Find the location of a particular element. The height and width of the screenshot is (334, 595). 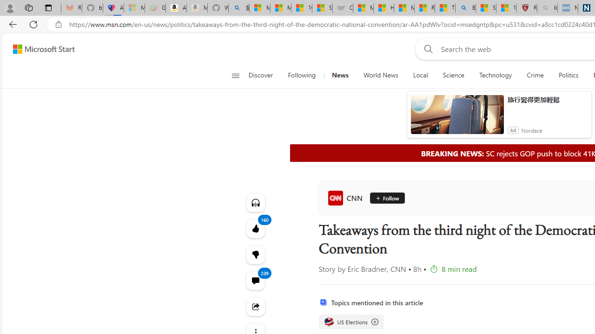

News is located at coordinates (340, 75).